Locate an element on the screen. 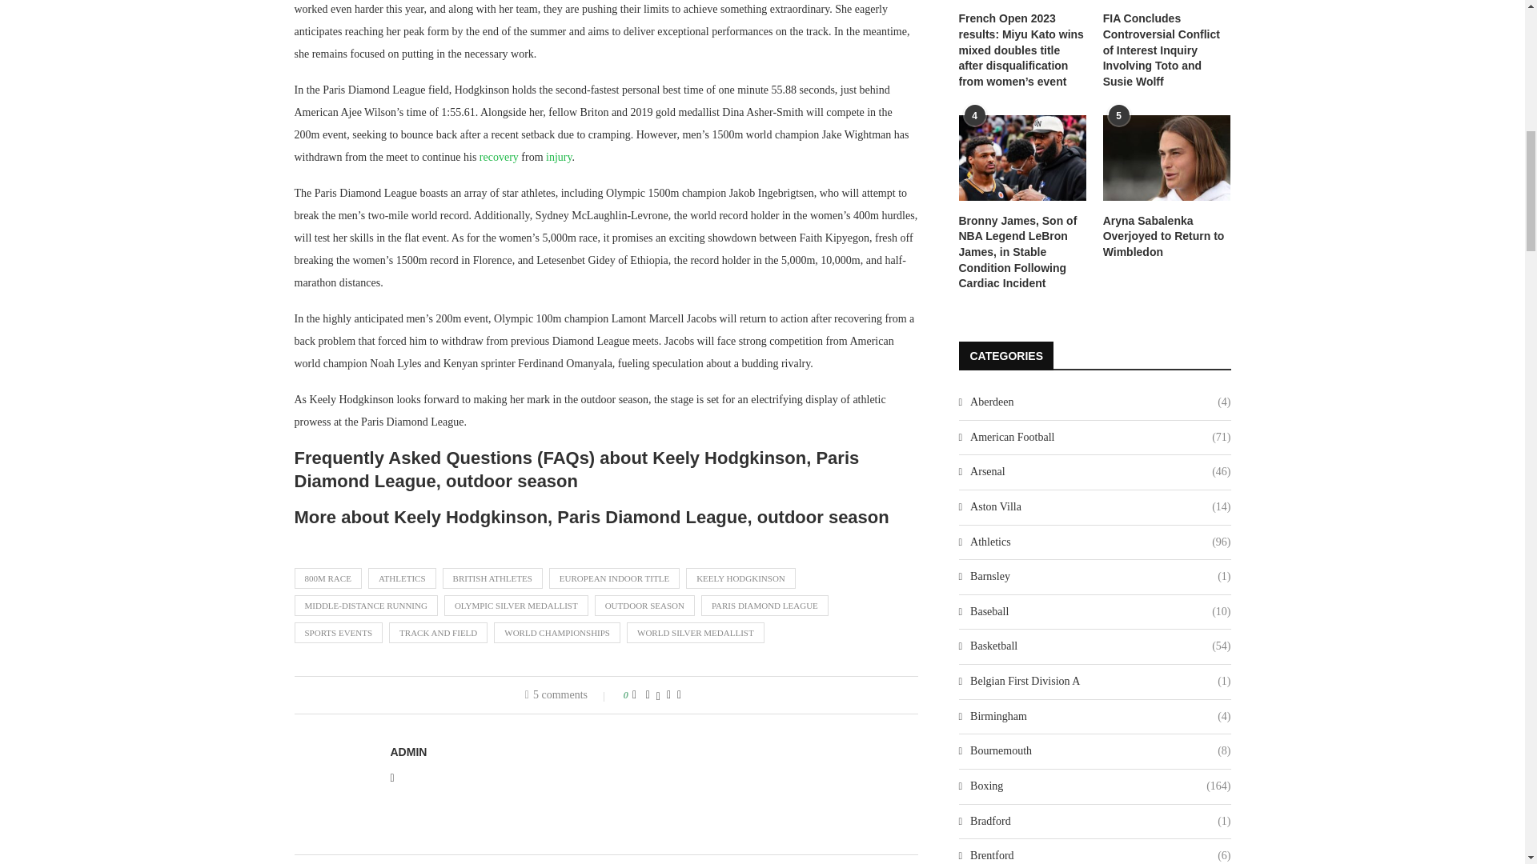  OLYMPIC SILVER MEDALLIST is located at coordinates (516, 606).